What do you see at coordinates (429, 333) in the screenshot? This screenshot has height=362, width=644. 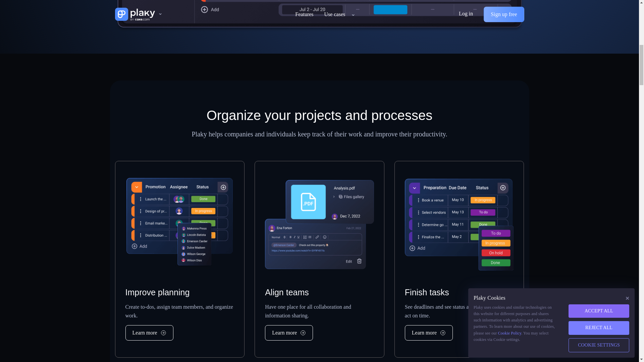 I see `Learn more` at bounding box center [429, 333].